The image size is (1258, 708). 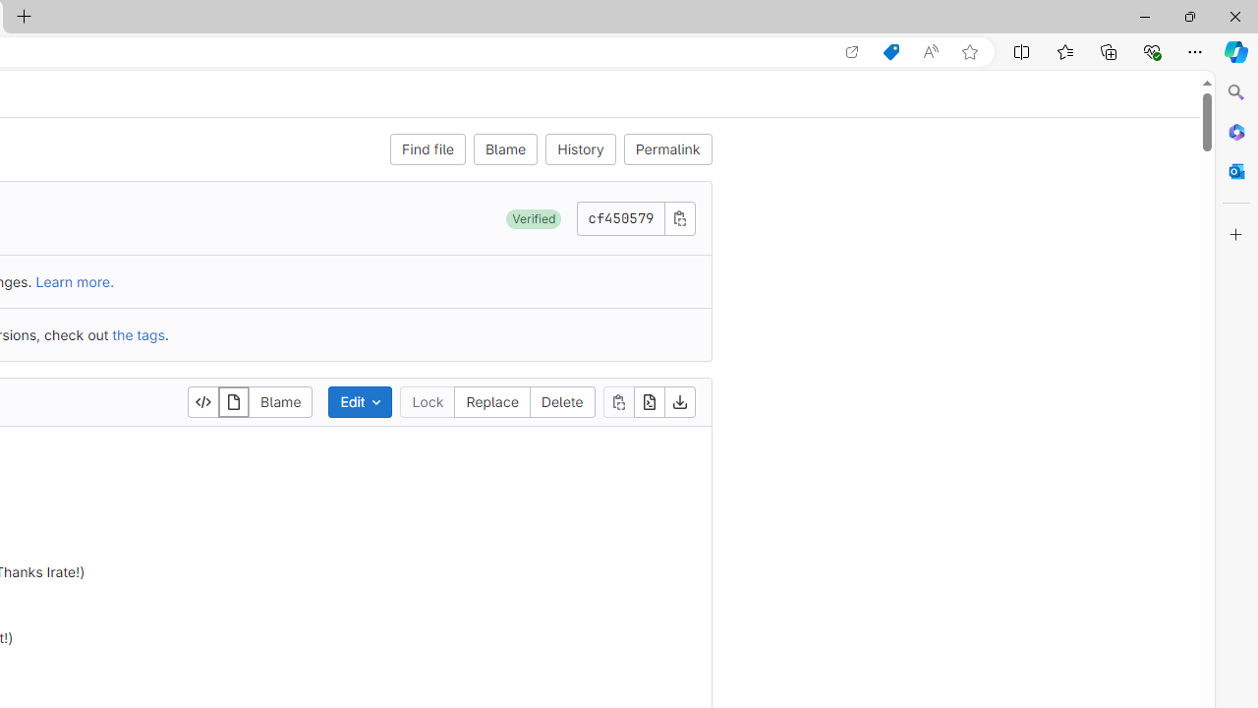 What do you see at coordinates (678, 401) in the screenshot?
I see `Download` at bounding box center [678, 401].